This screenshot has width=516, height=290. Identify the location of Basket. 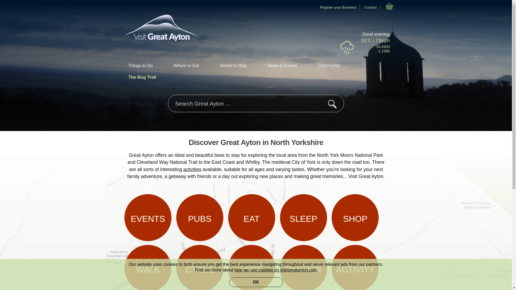
(389, 6).